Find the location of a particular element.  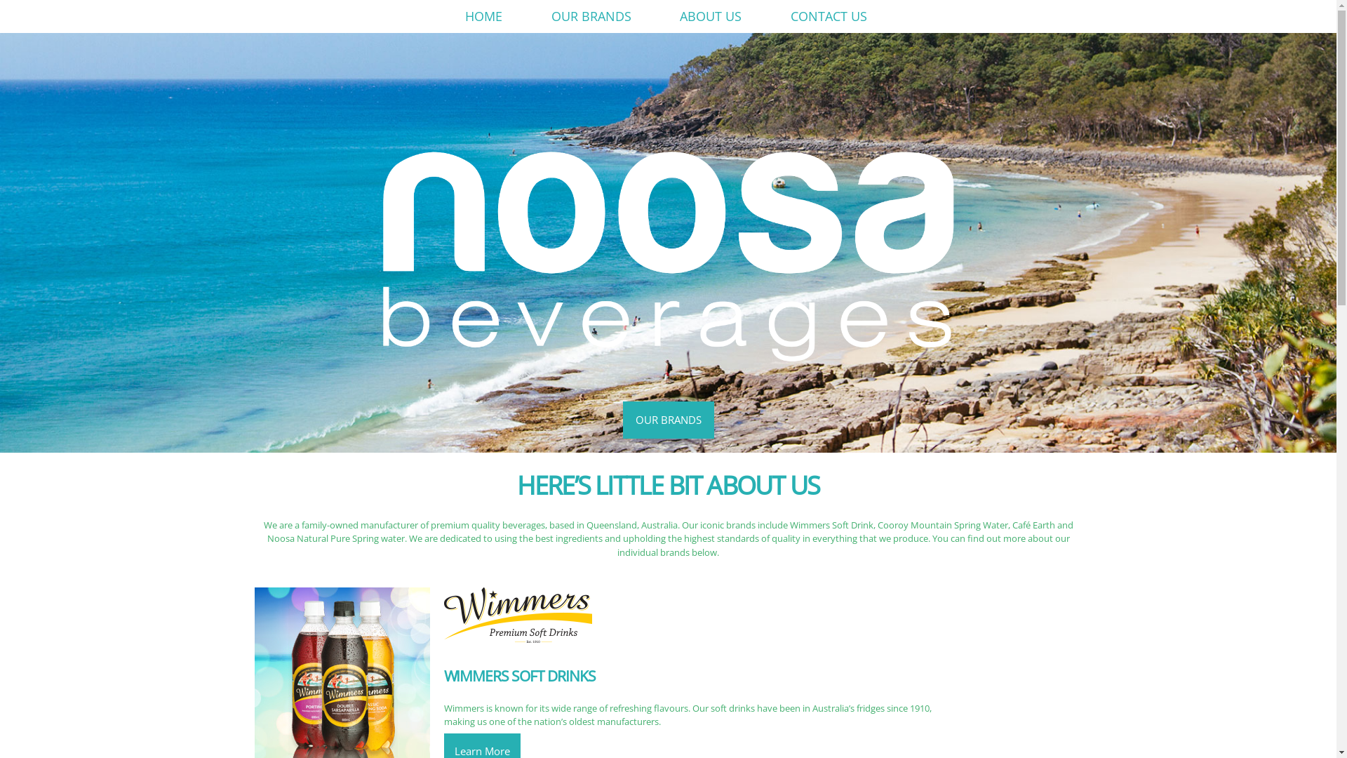

Skip to main content is located at coordinates (644, 1).